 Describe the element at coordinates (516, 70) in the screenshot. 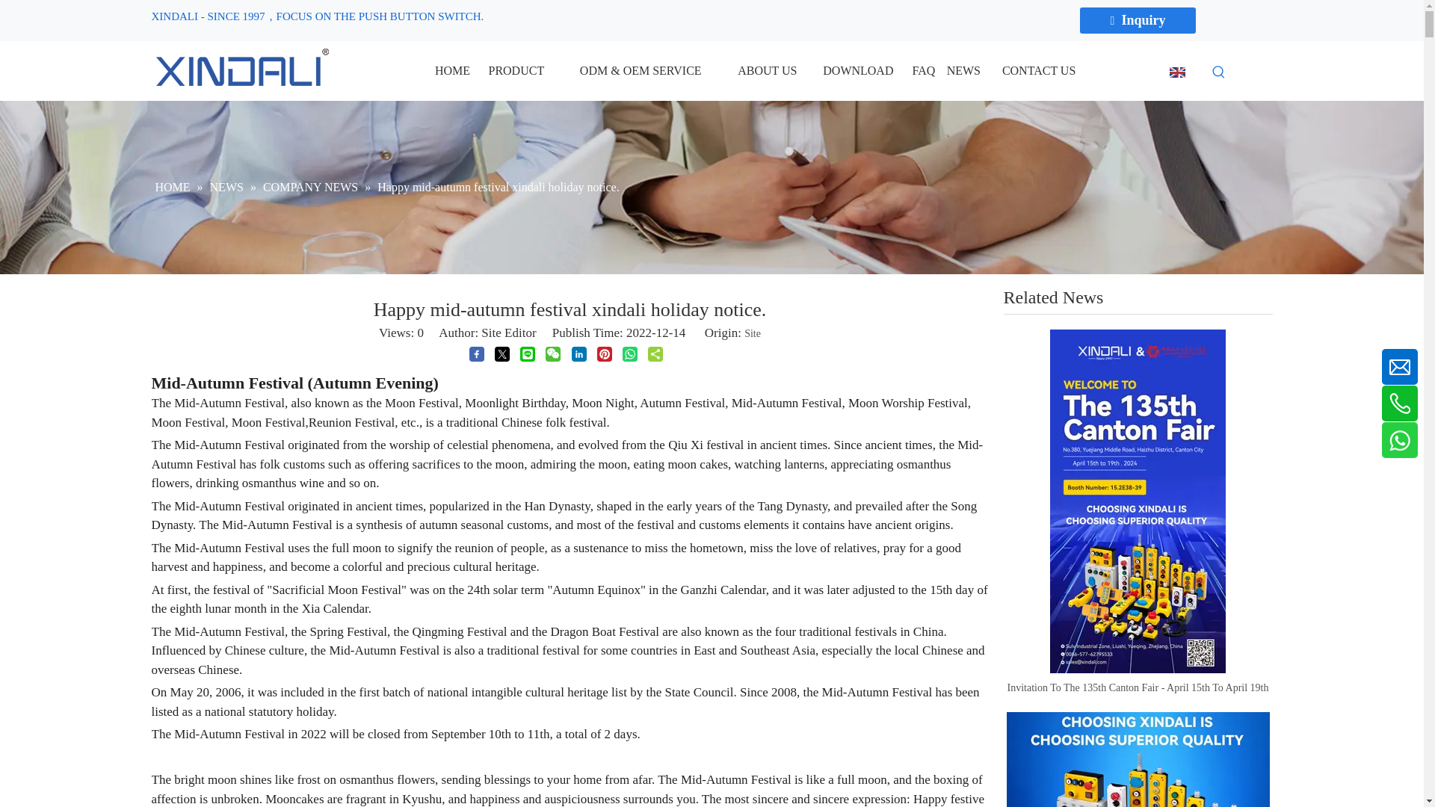

I see `PRODUCT` at that location.